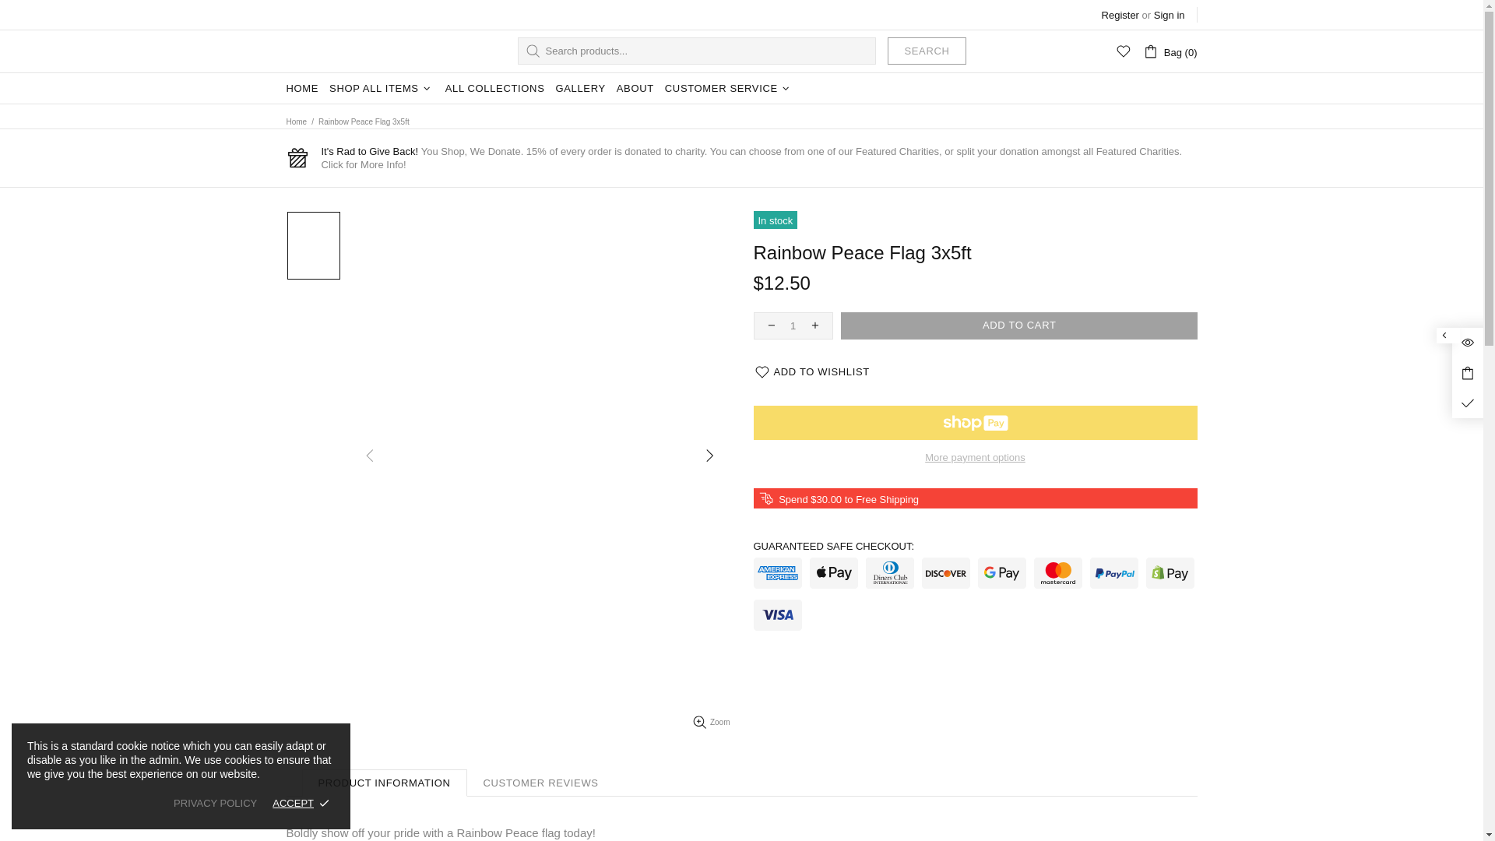 The width and height of the screenshot is (1495, 841). I want to click on CUSTOMER SERVICE, so click(729, 88).